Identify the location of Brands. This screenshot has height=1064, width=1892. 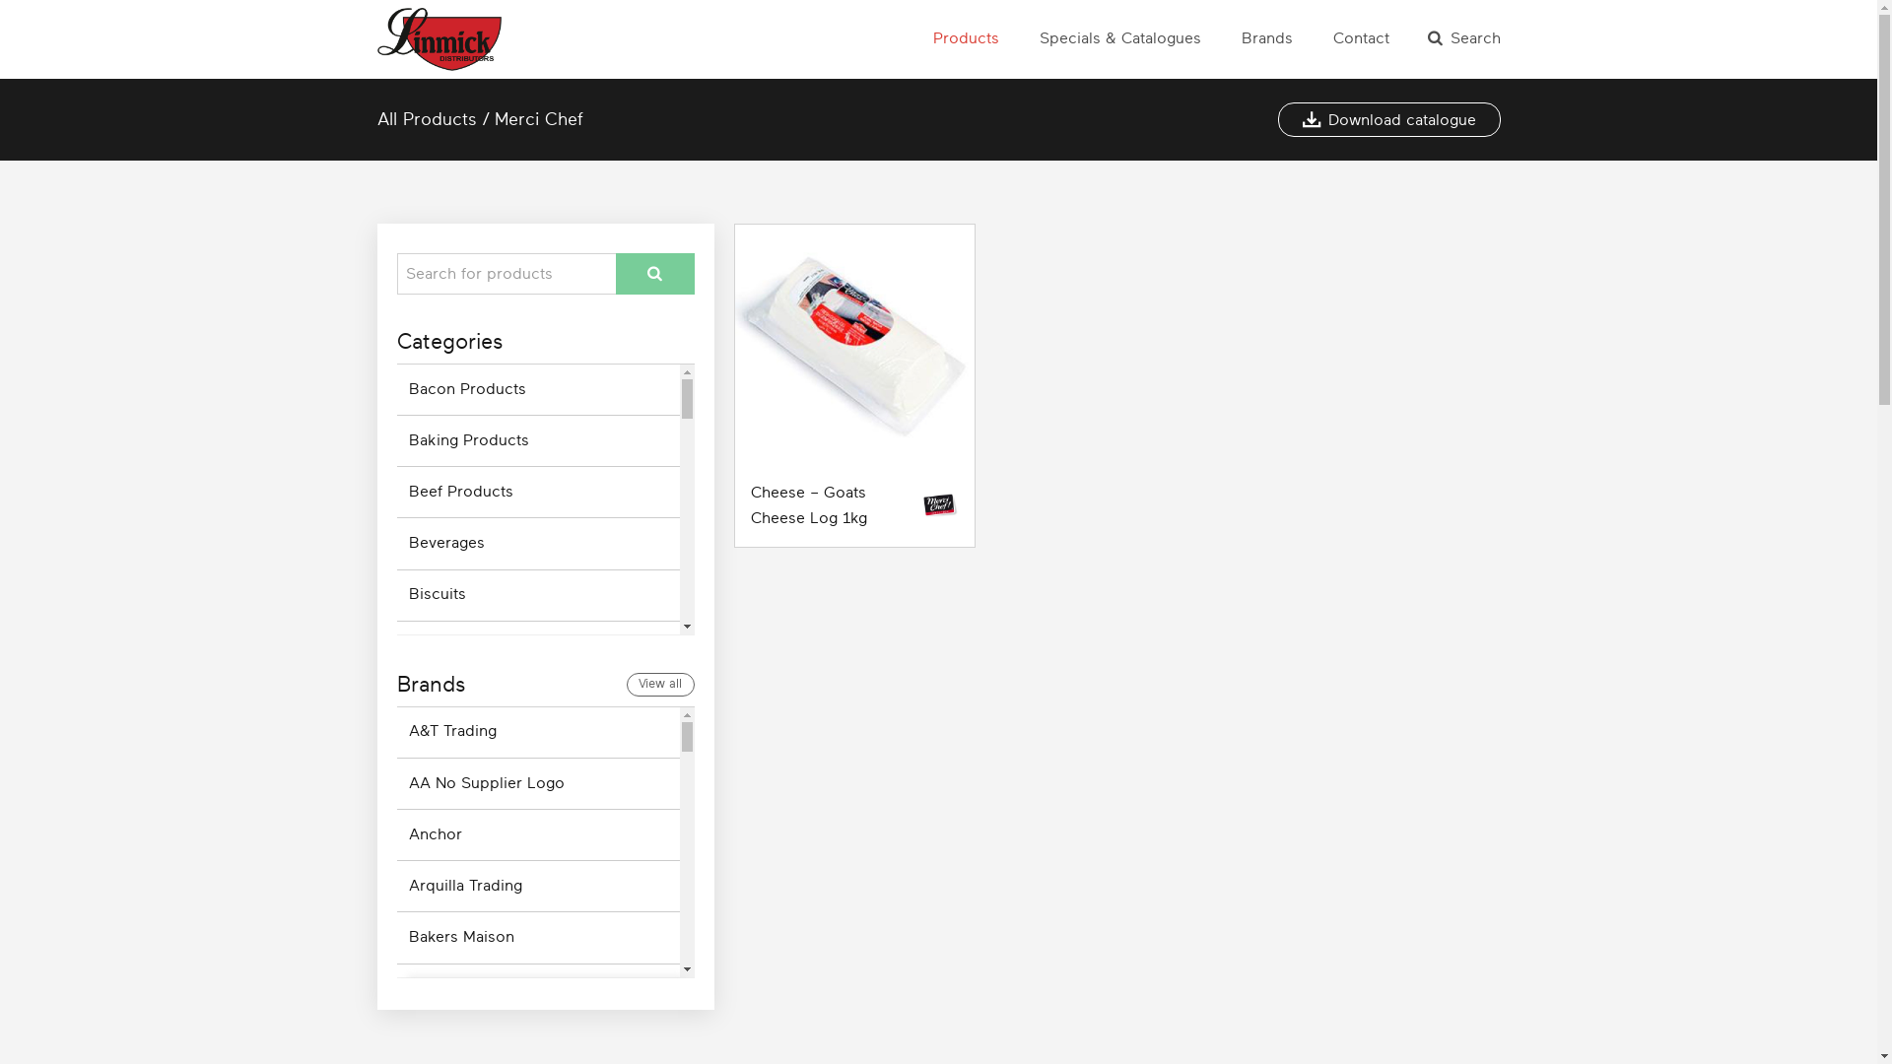
(1267, 39).